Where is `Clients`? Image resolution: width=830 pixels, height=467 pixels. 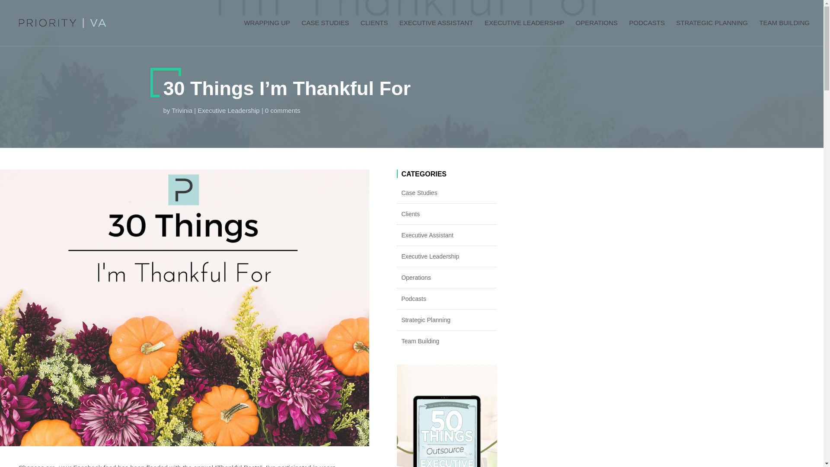 Clients is located at coordinates (447, 214).